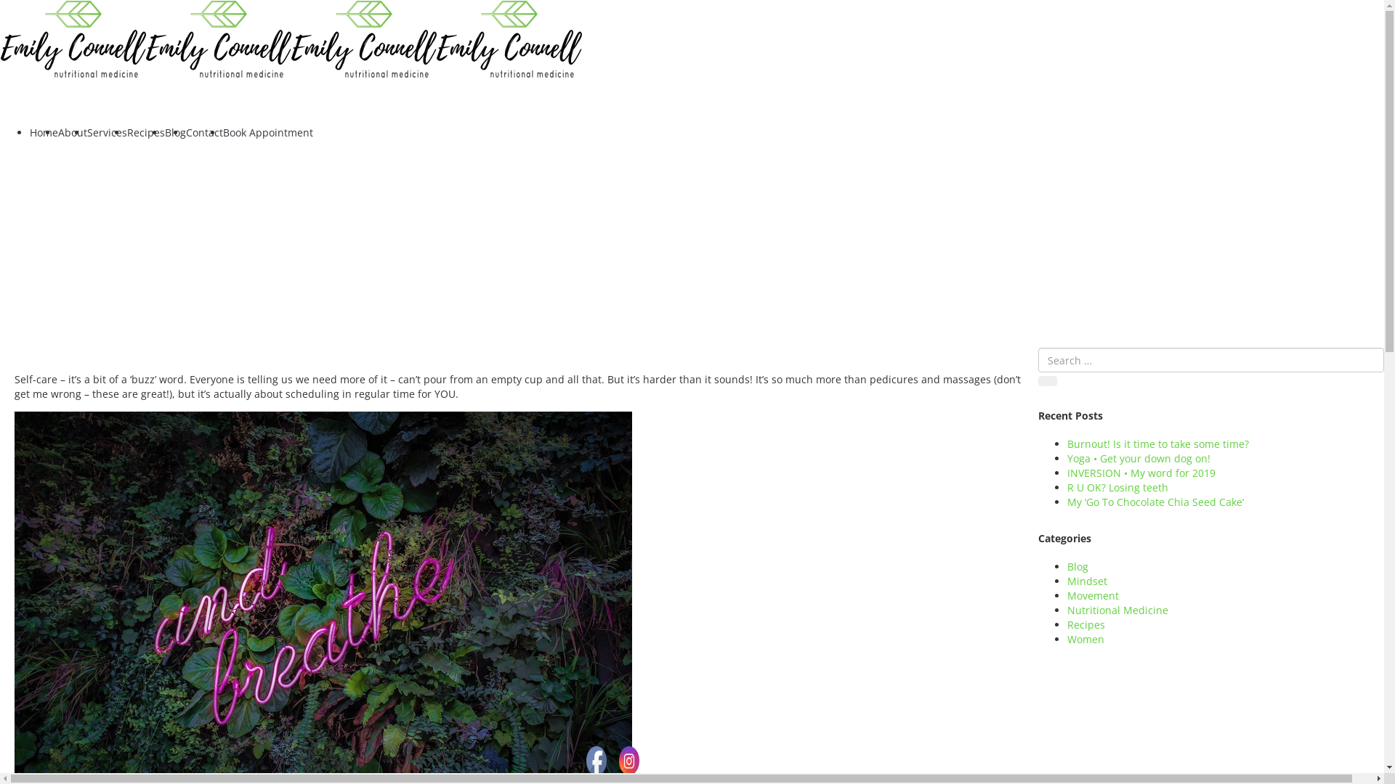  Describe the element at coordinates (1086, 624) in the screenshot. I see `Recipes` at that location.